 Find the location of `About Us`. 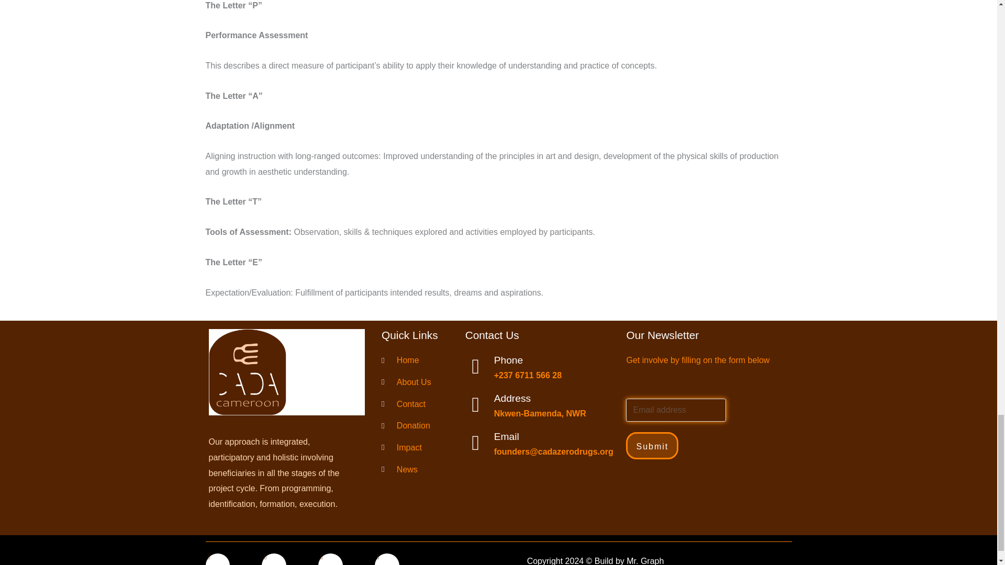

About Us is located at coordinates (415, 382).